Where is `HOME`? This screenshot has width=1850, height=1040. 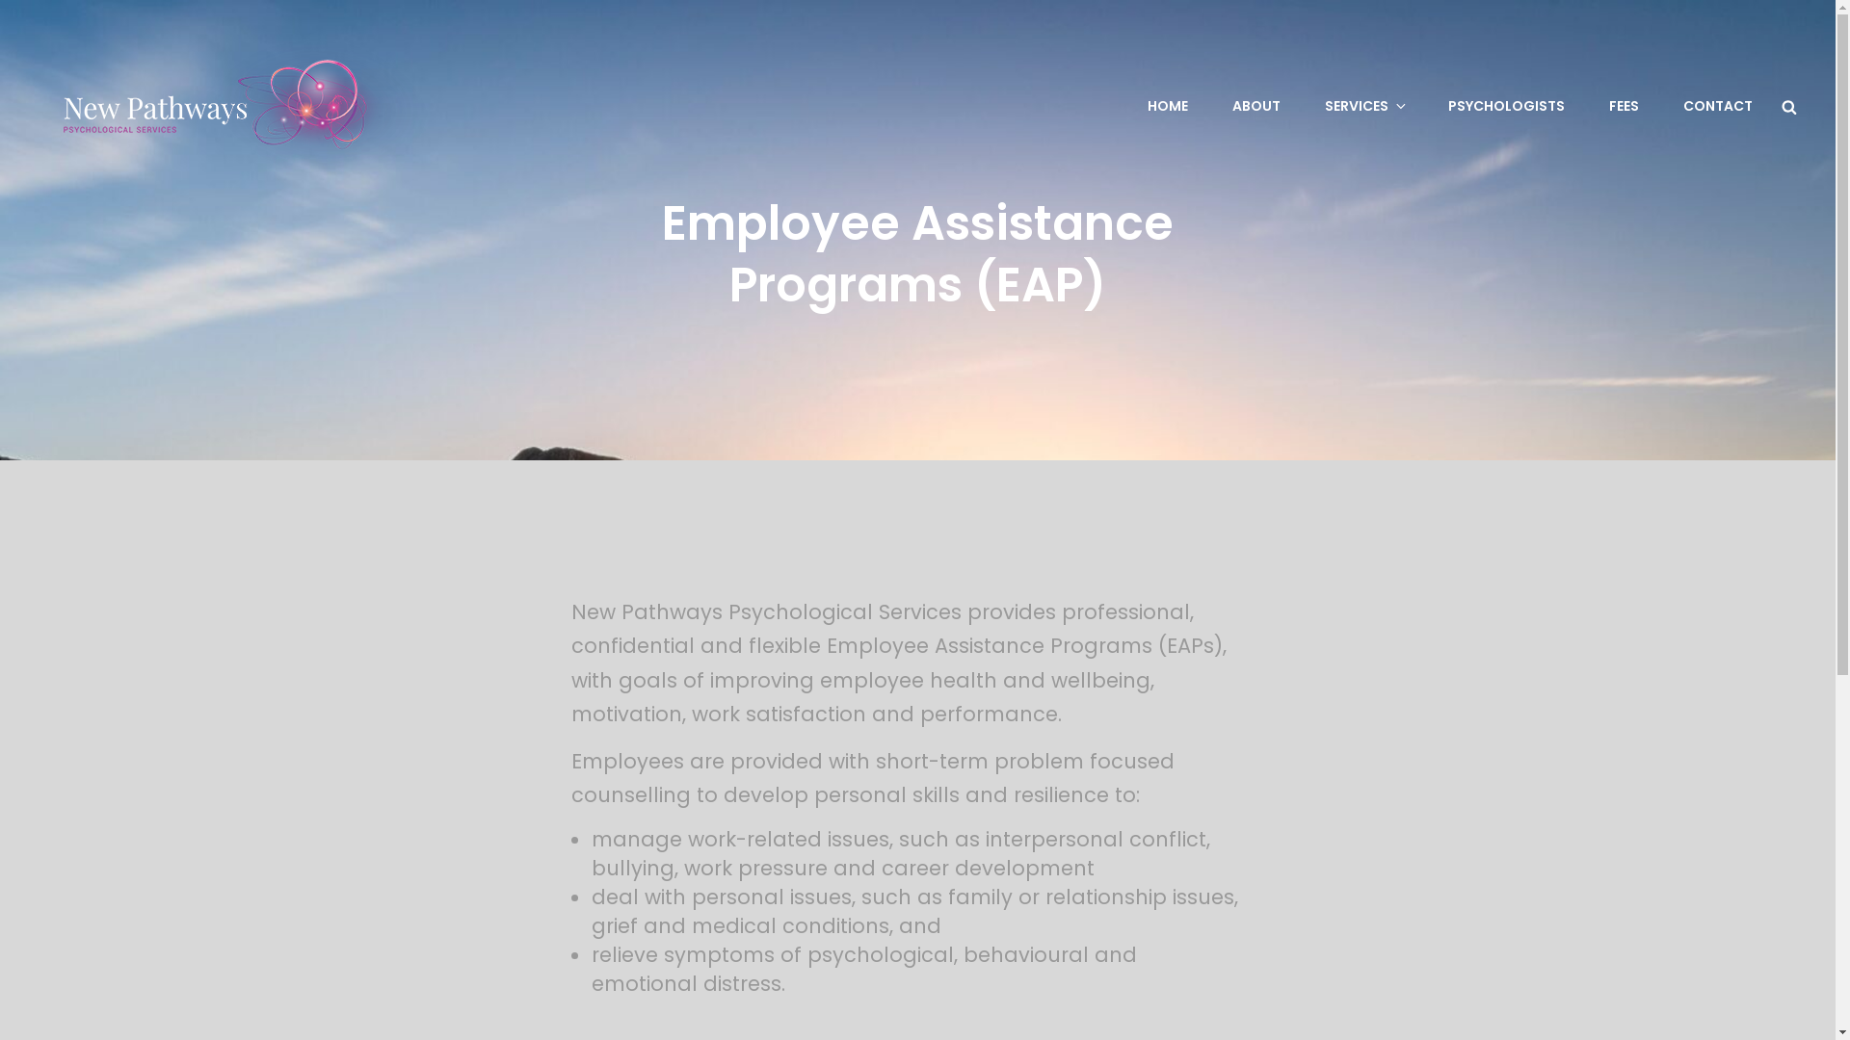 HOME is located at coordinates (1168, 106).